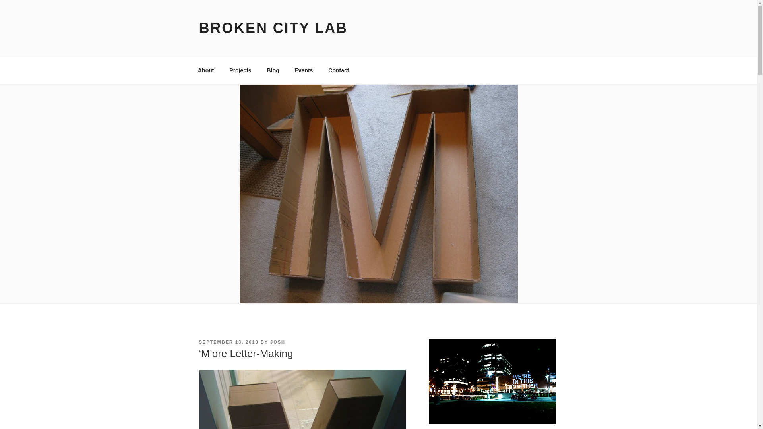  What do you see at coordinates (205, 70) in the screenshot?
I see `About` at bounding box center [205, 70].